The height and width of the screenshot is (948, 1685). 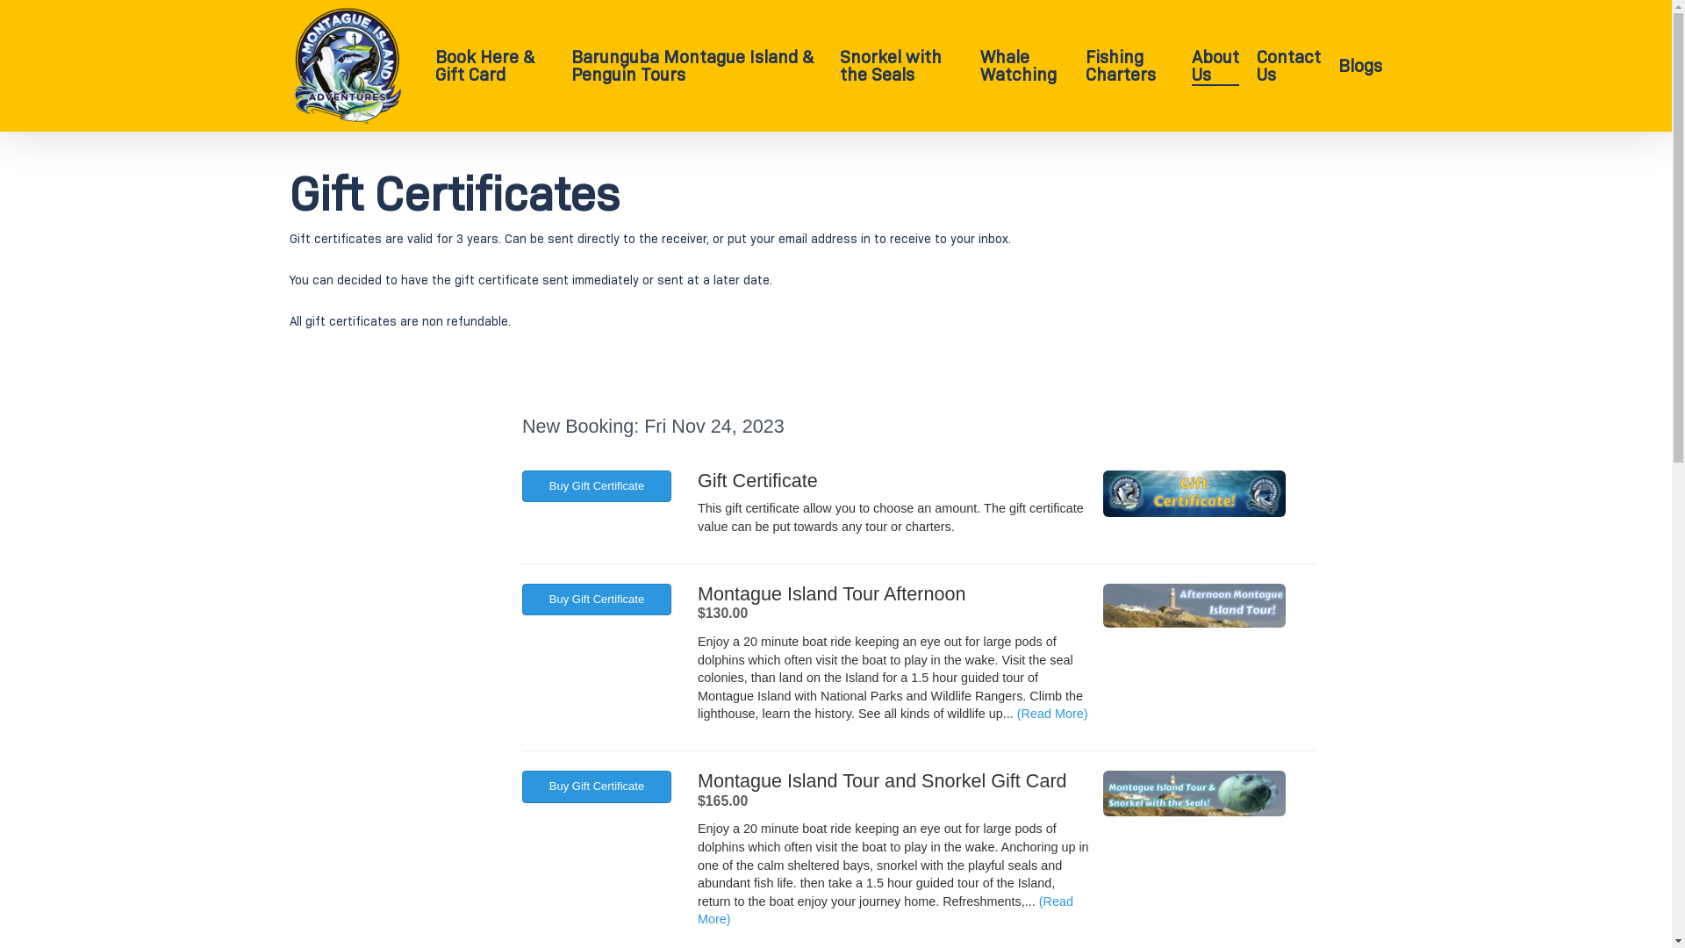 I want to click on Book Here & Gift Card, so click(x=495, y=66).